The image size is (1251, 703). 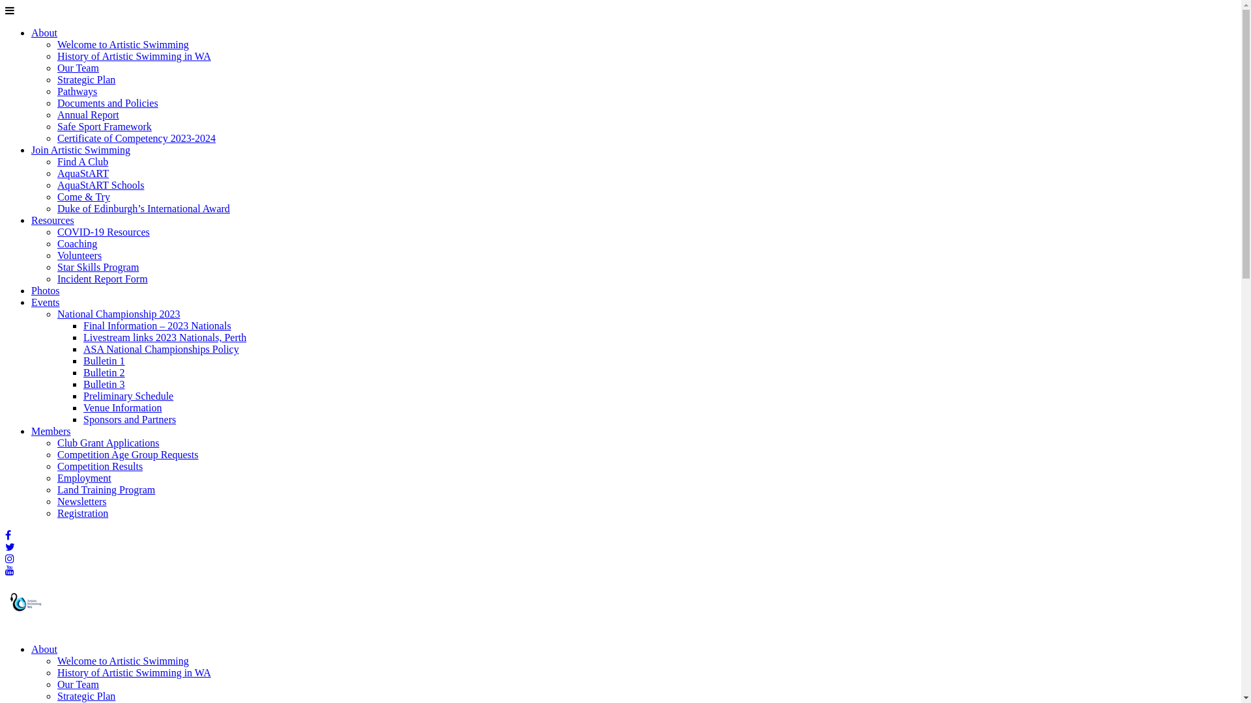 I want to click on Come & Try, so click(x=83, y=197).